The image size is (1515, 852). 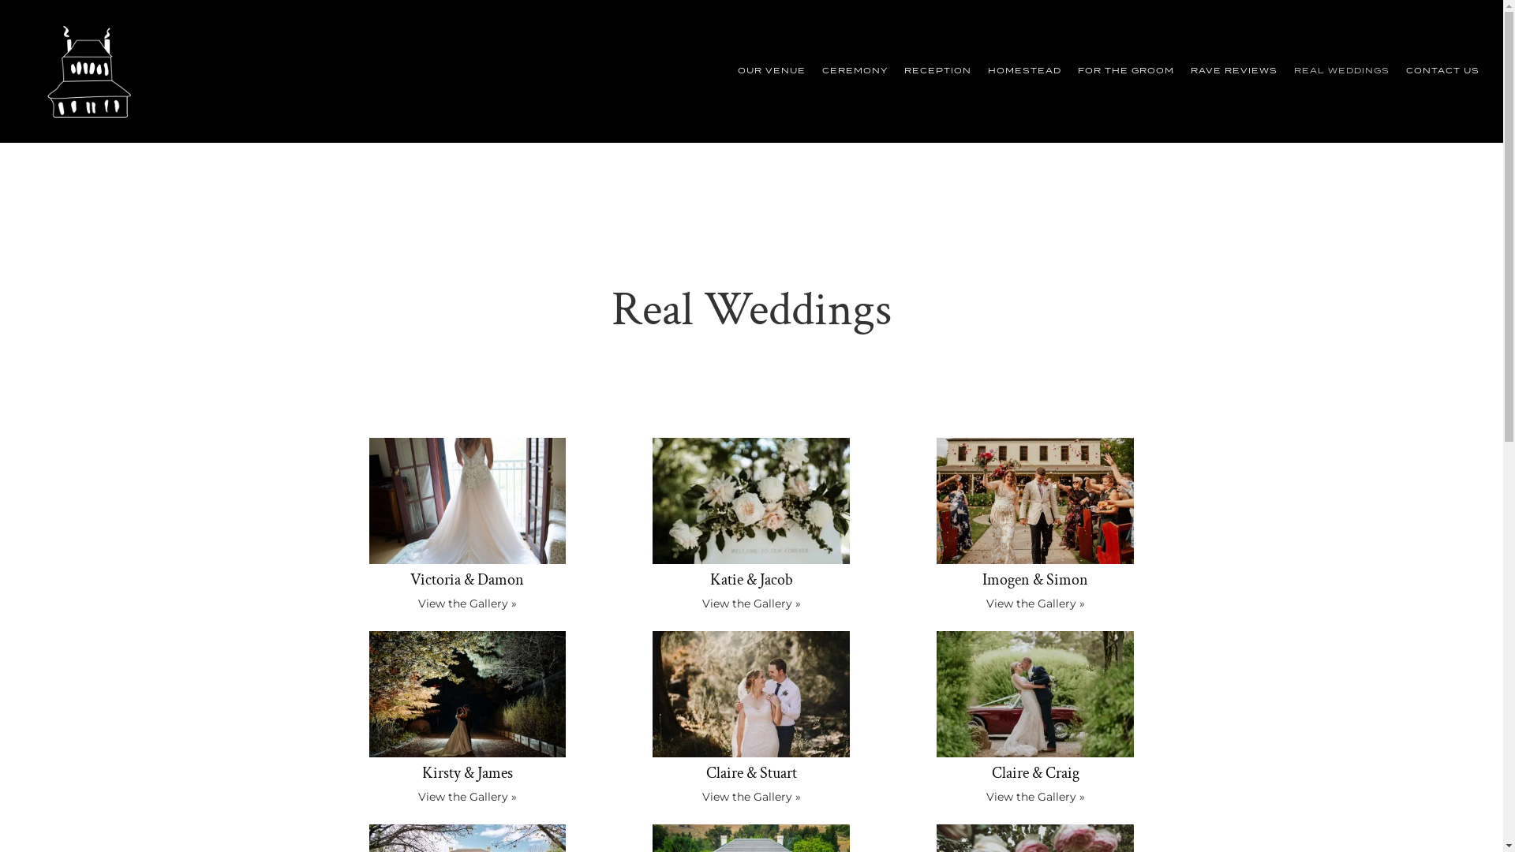 What do you see at coordinates (855, 71) in the screenshot?
I see `CEREMONY` at bounding box center [855, 71].